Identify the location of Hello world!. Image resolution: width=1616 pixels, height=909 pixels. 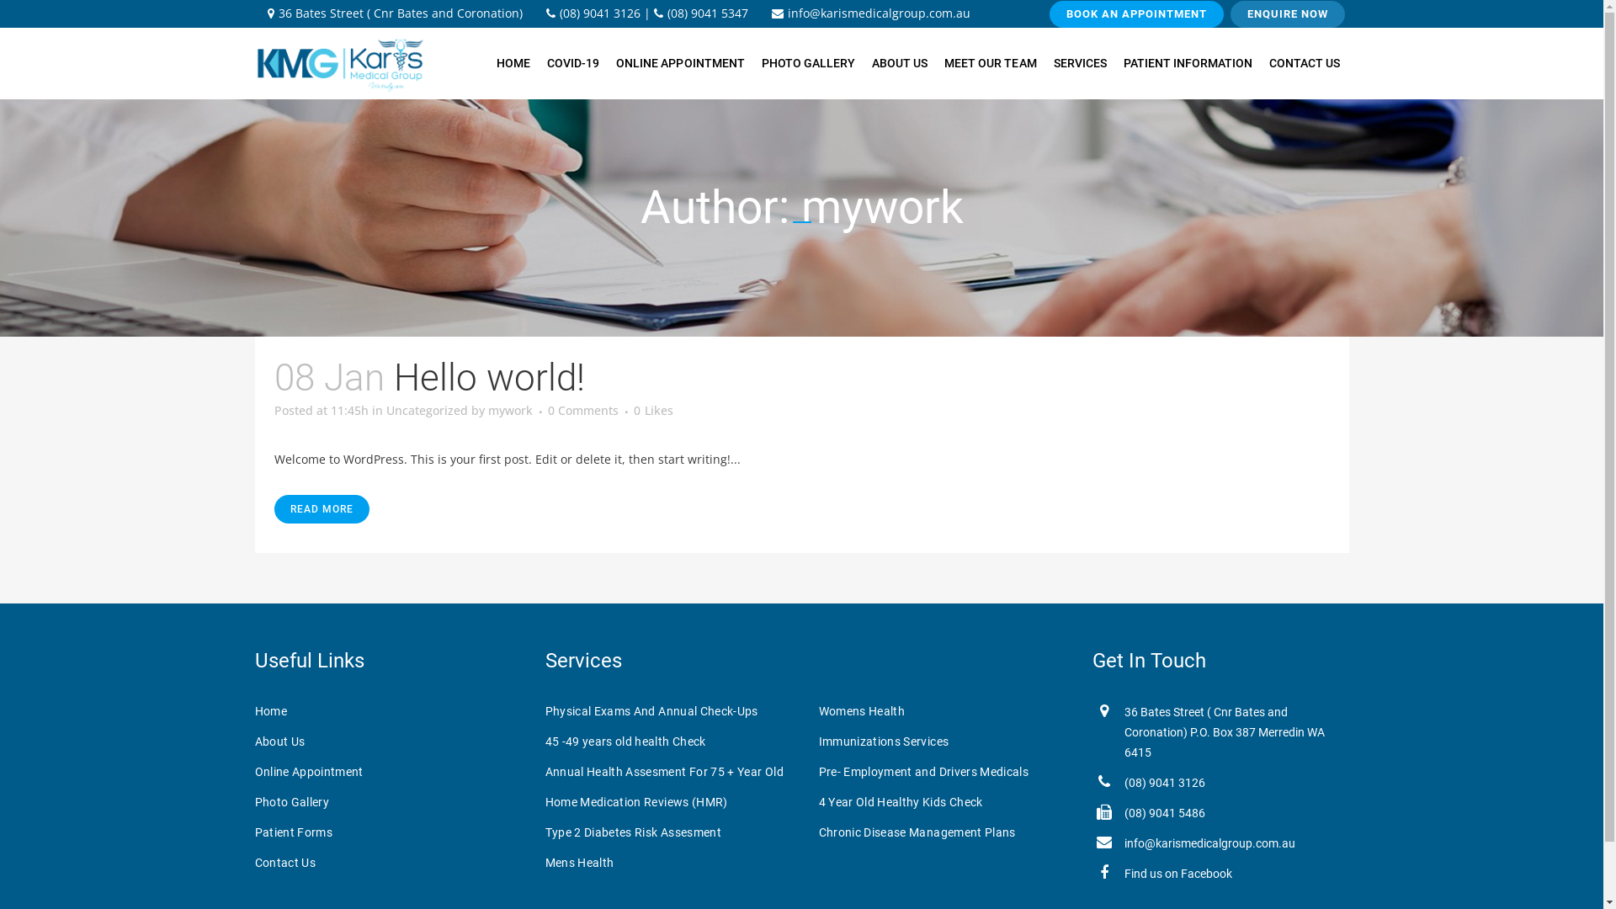
(490, 378).